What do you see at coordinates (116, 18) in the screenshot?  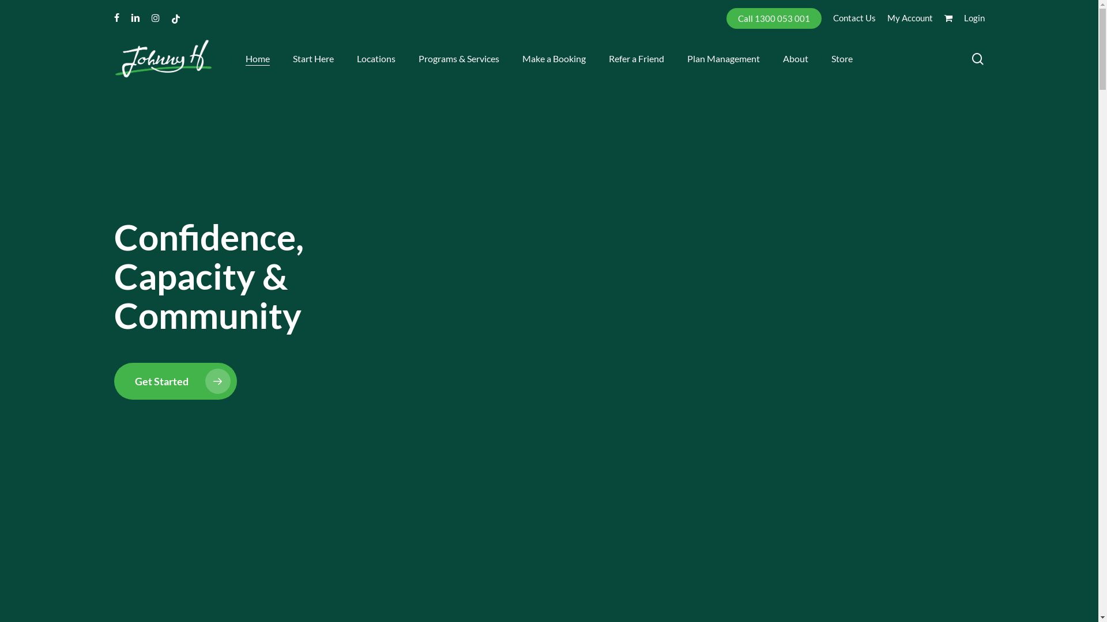 I see `facebook` at bounding box center [116, 18].